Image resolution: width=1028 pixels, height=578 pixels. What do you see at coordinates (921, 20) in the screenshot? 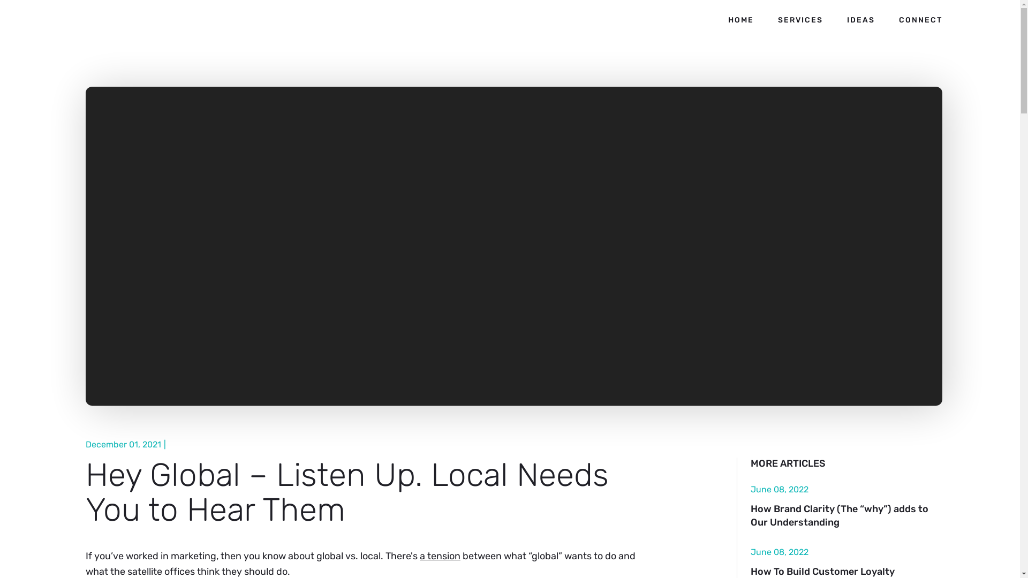
I see `CONNECT` at bounding box center [921, 20].